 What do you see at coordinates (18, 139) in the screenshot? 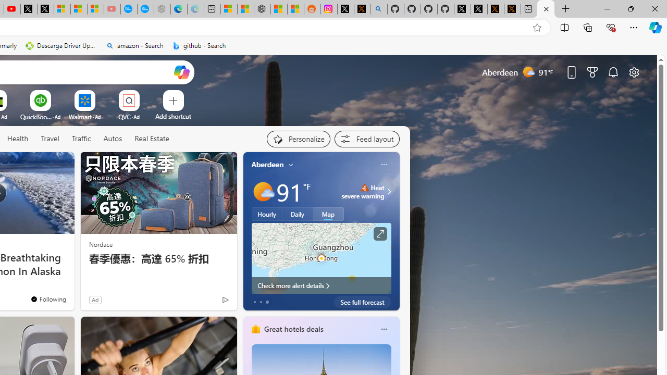
I see `Health` at bounding box center [18, 139].